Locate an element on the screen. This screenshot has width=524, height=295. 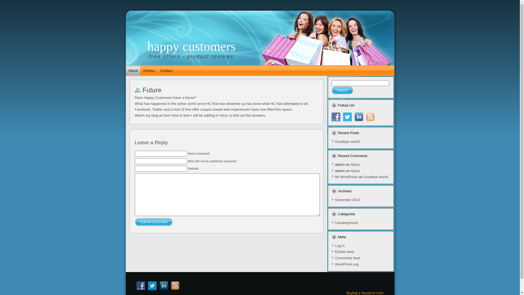
Contact is located at coordinates (166, 70).